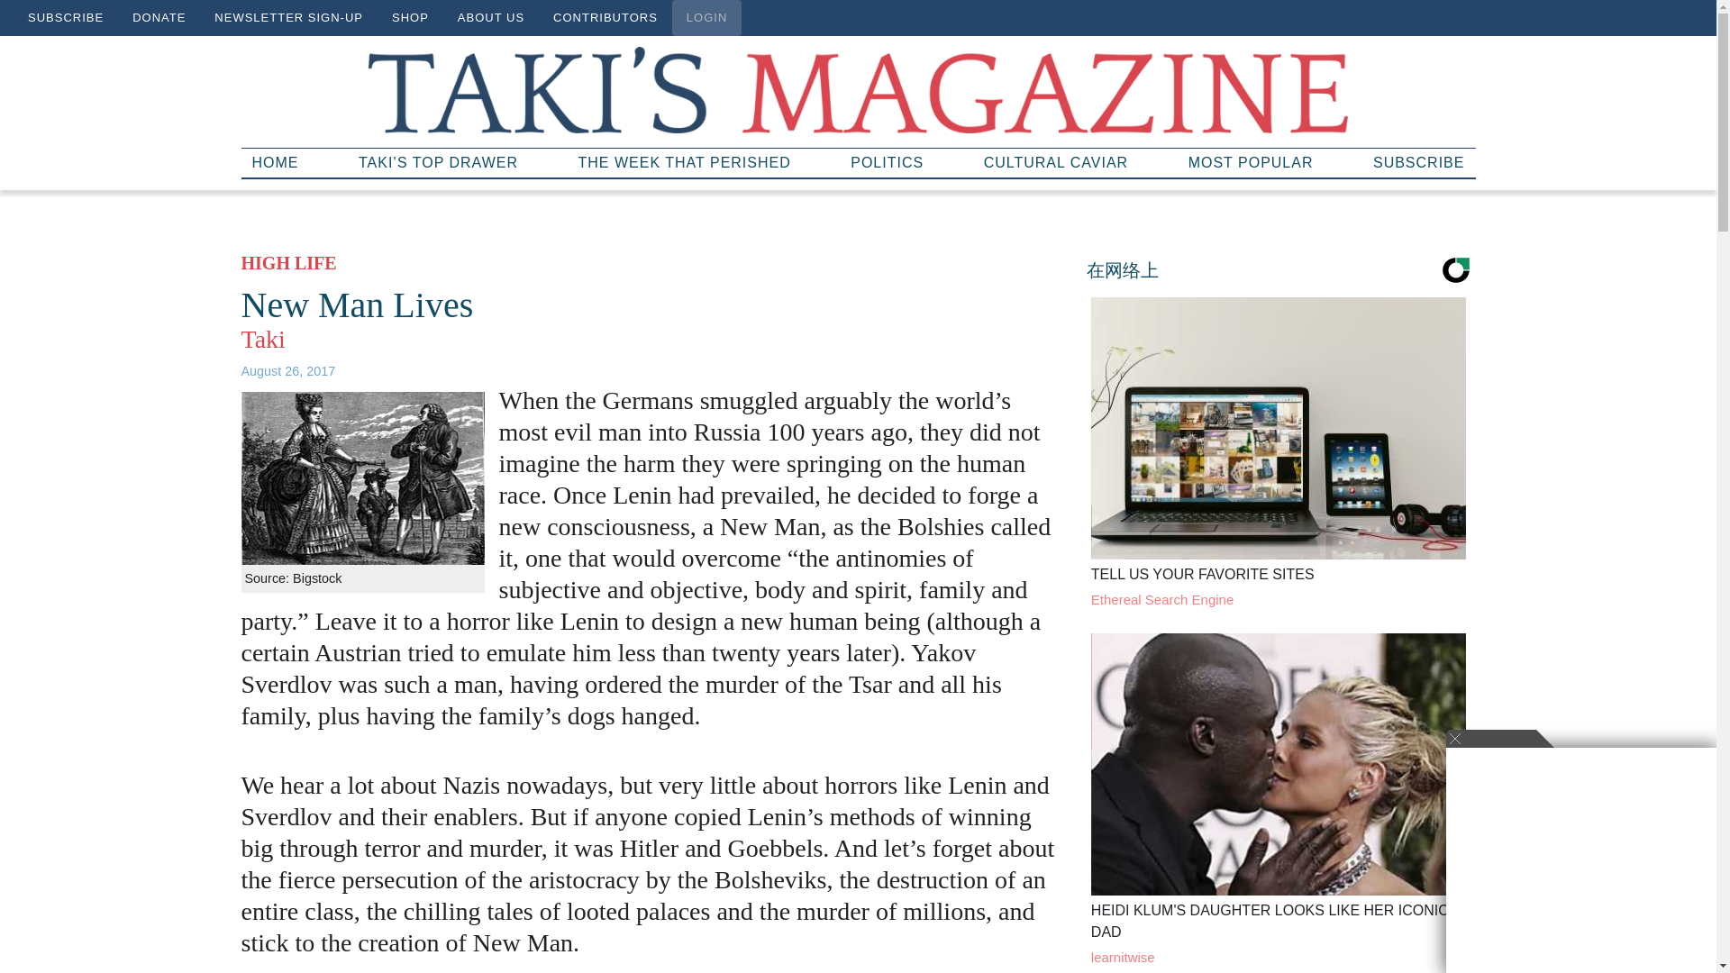  I want to click on LOGIN, so click(706, 18).